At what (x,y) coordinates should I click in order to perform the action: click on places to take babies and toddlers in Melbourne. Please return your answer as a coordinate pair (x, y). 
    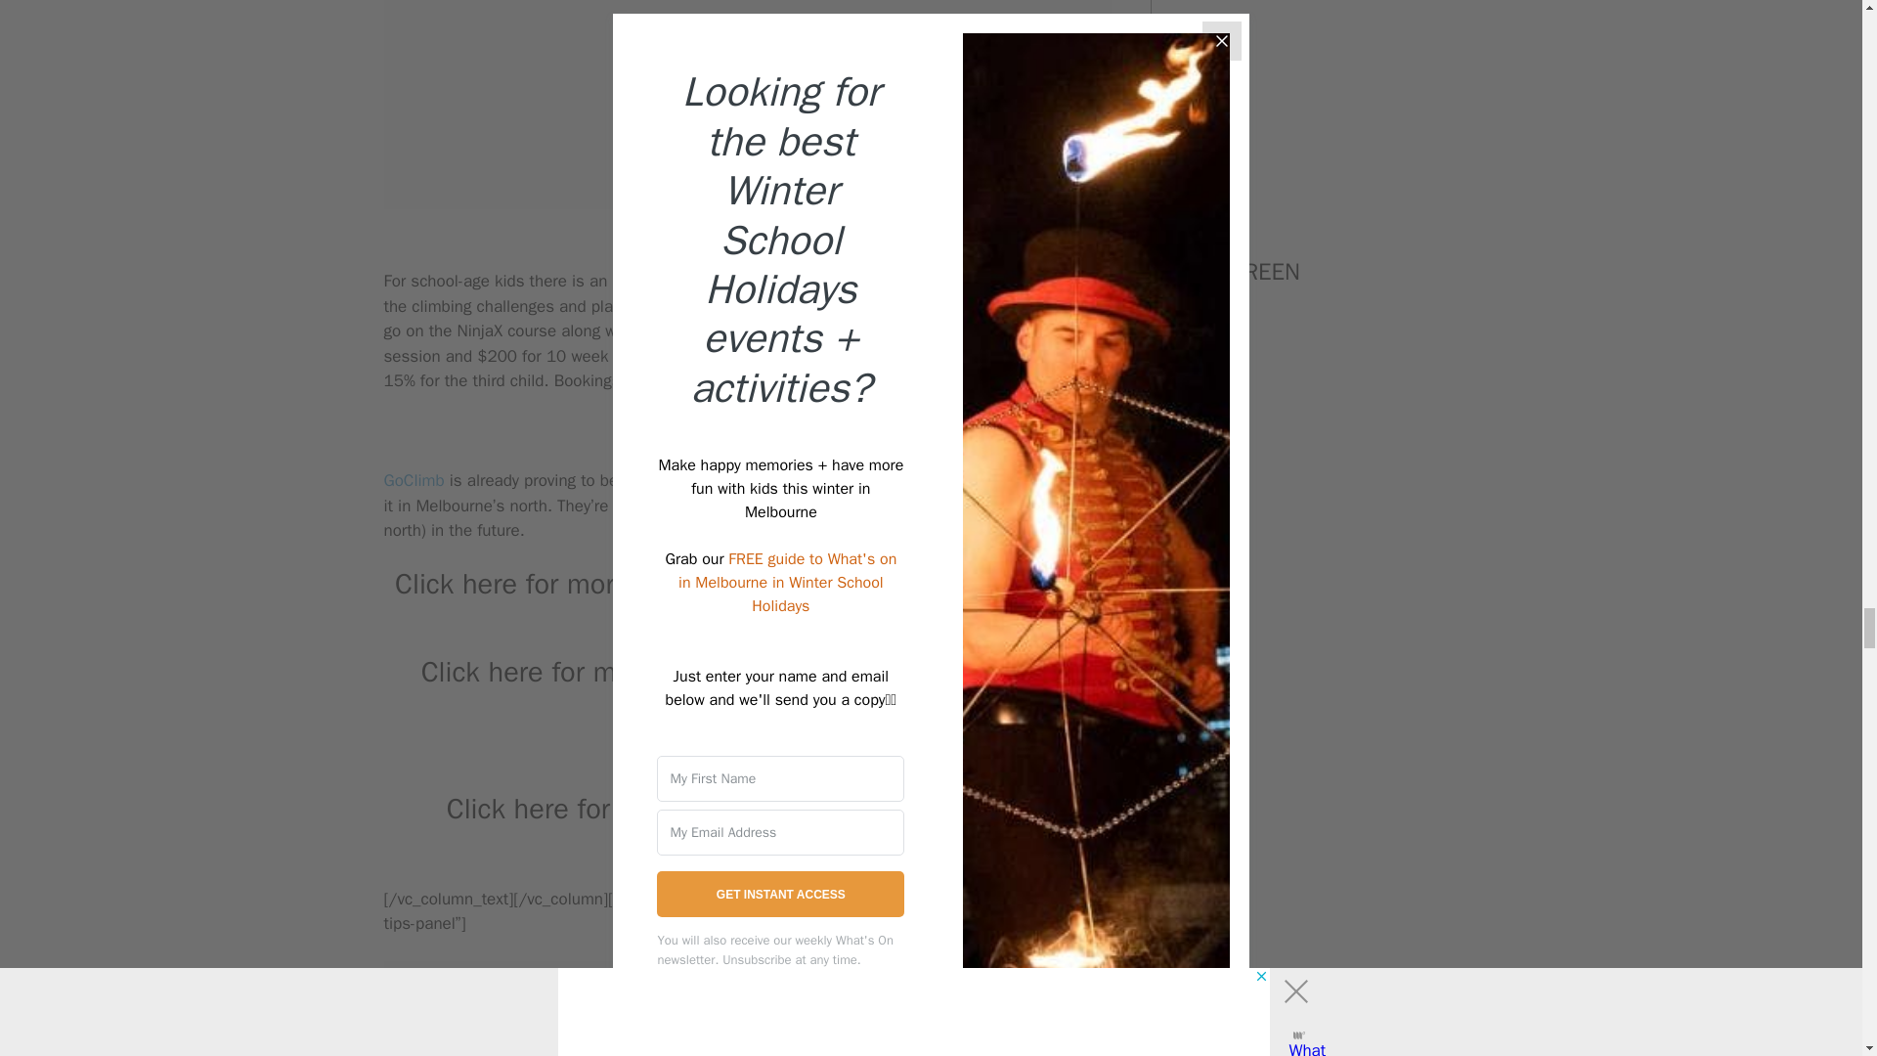
    Looking at the image, I should click on (868, 600).